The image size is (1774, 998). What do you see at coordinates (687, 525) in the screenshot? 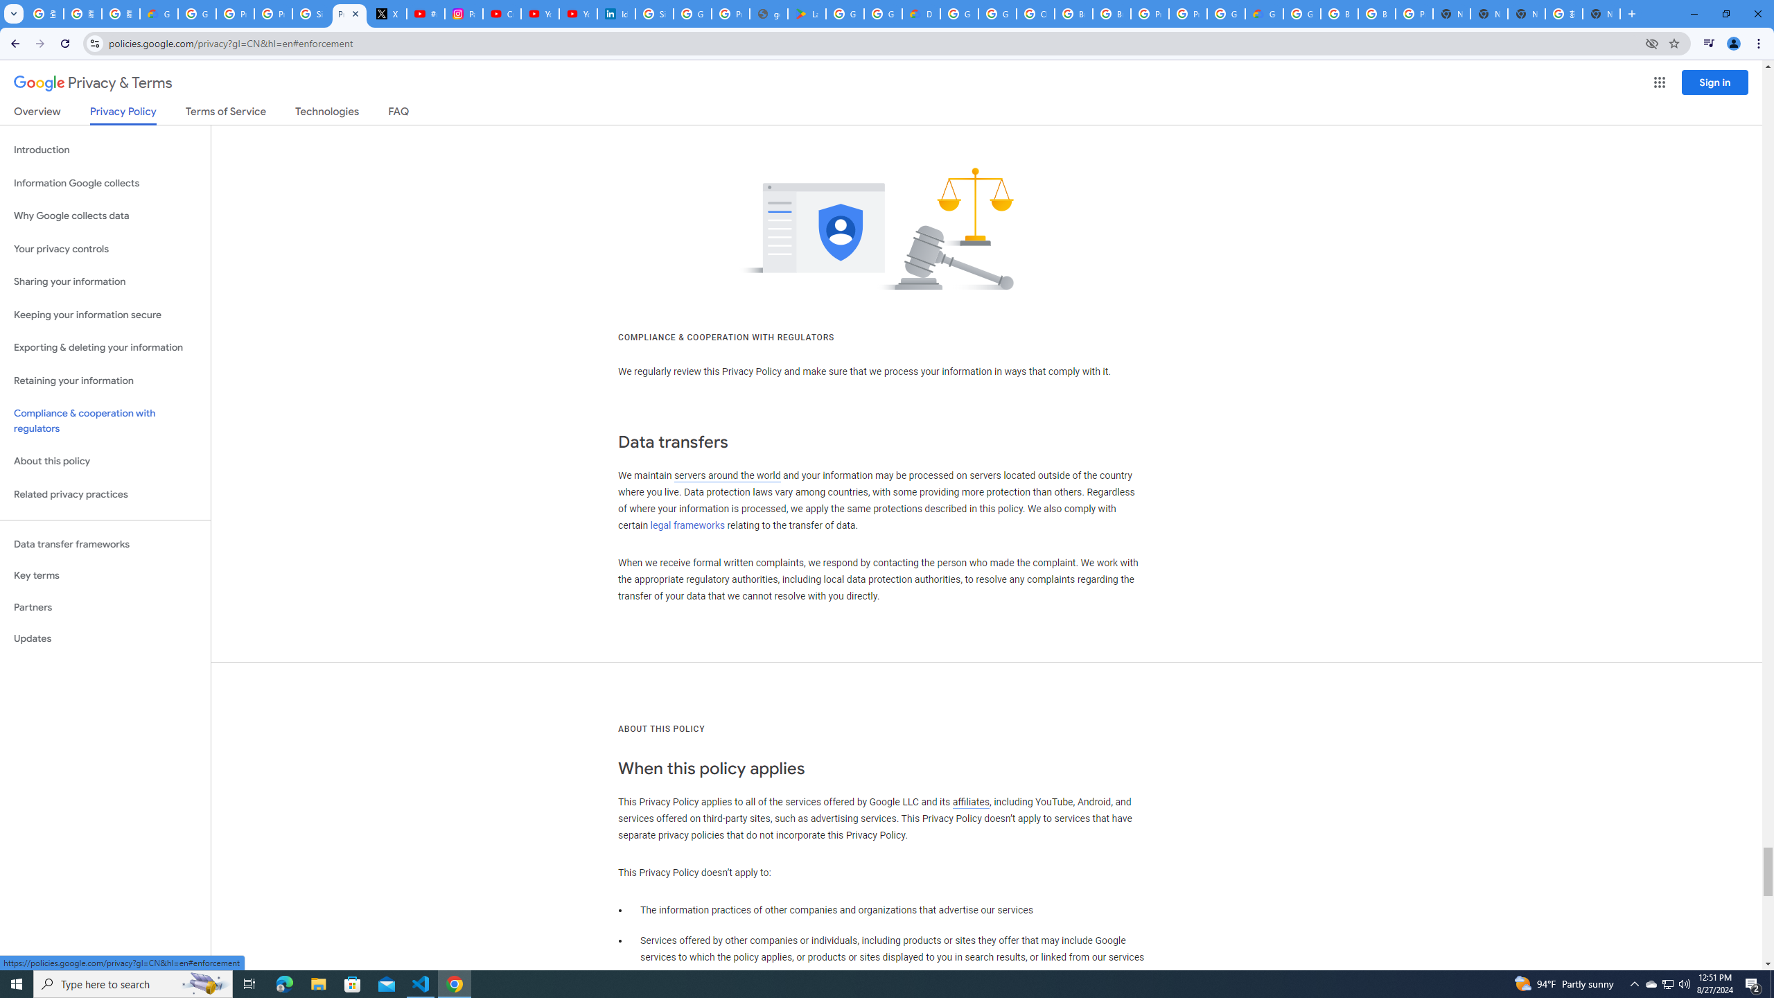
I see `legal frameworks` at bounding box center [687, 525].